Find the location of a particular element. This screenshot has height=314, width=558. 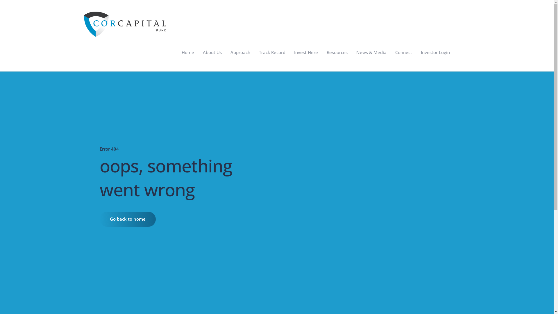

Investor Login is located at coordinates (435, 52).